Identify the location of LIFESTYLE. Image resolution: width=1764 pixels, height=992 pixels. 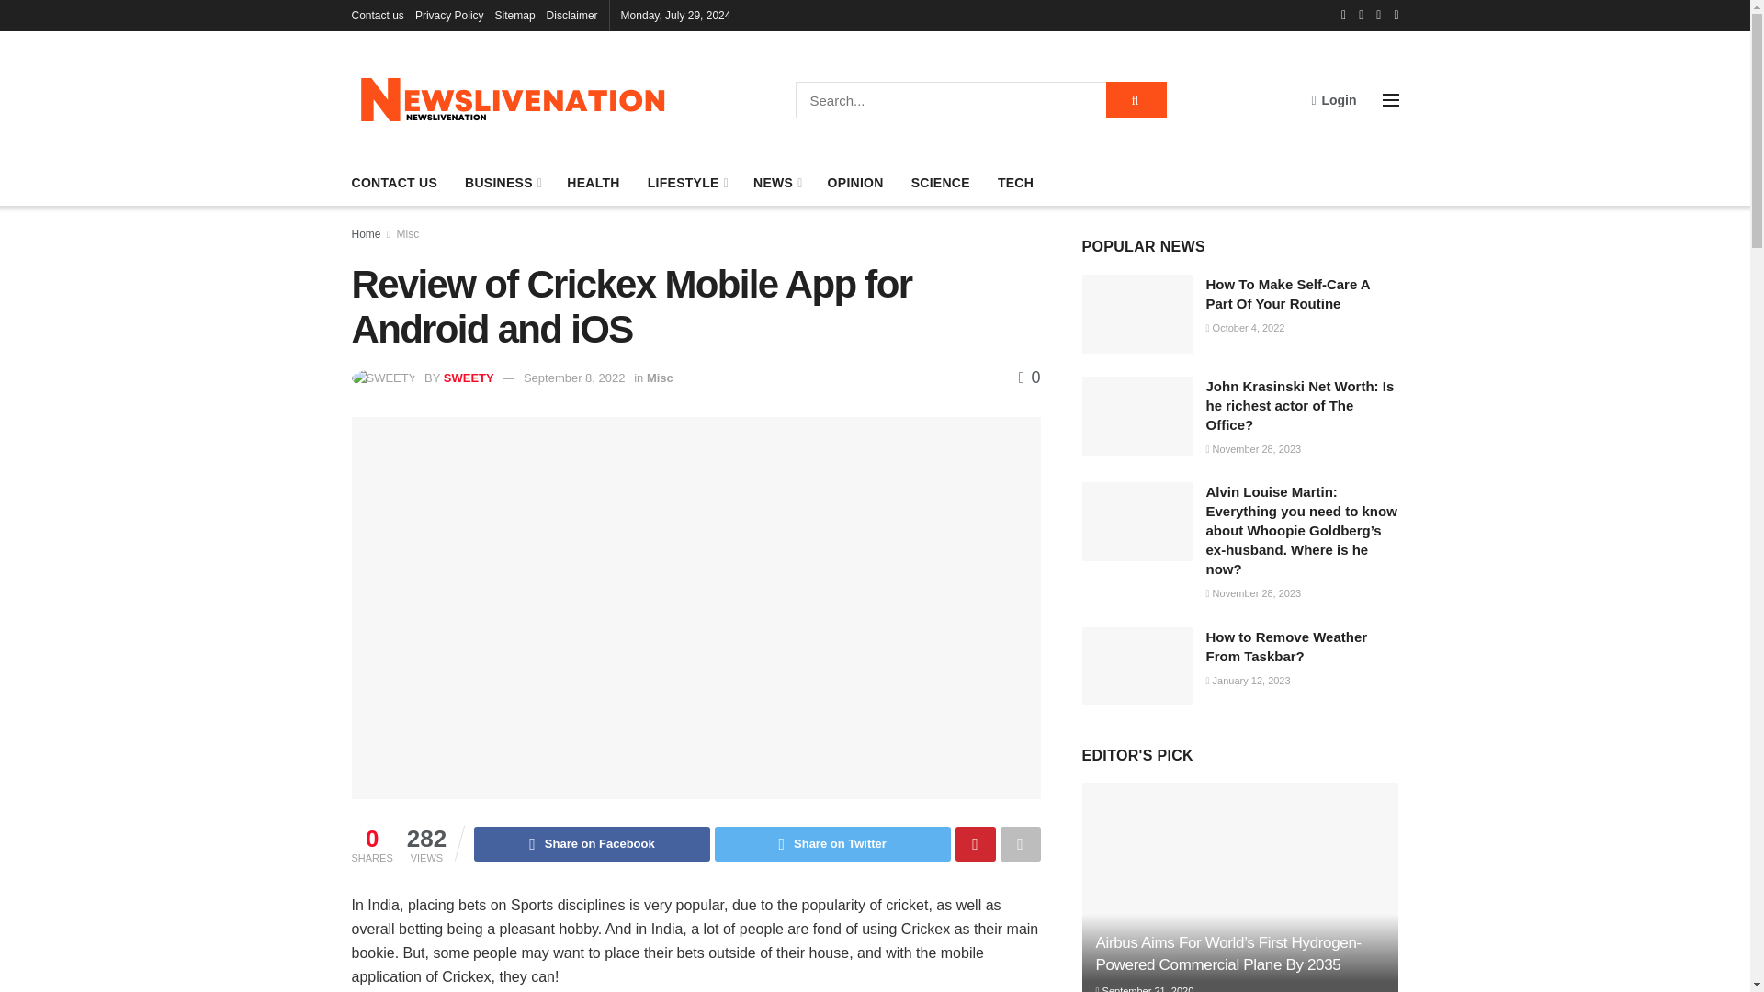
(685, 182).